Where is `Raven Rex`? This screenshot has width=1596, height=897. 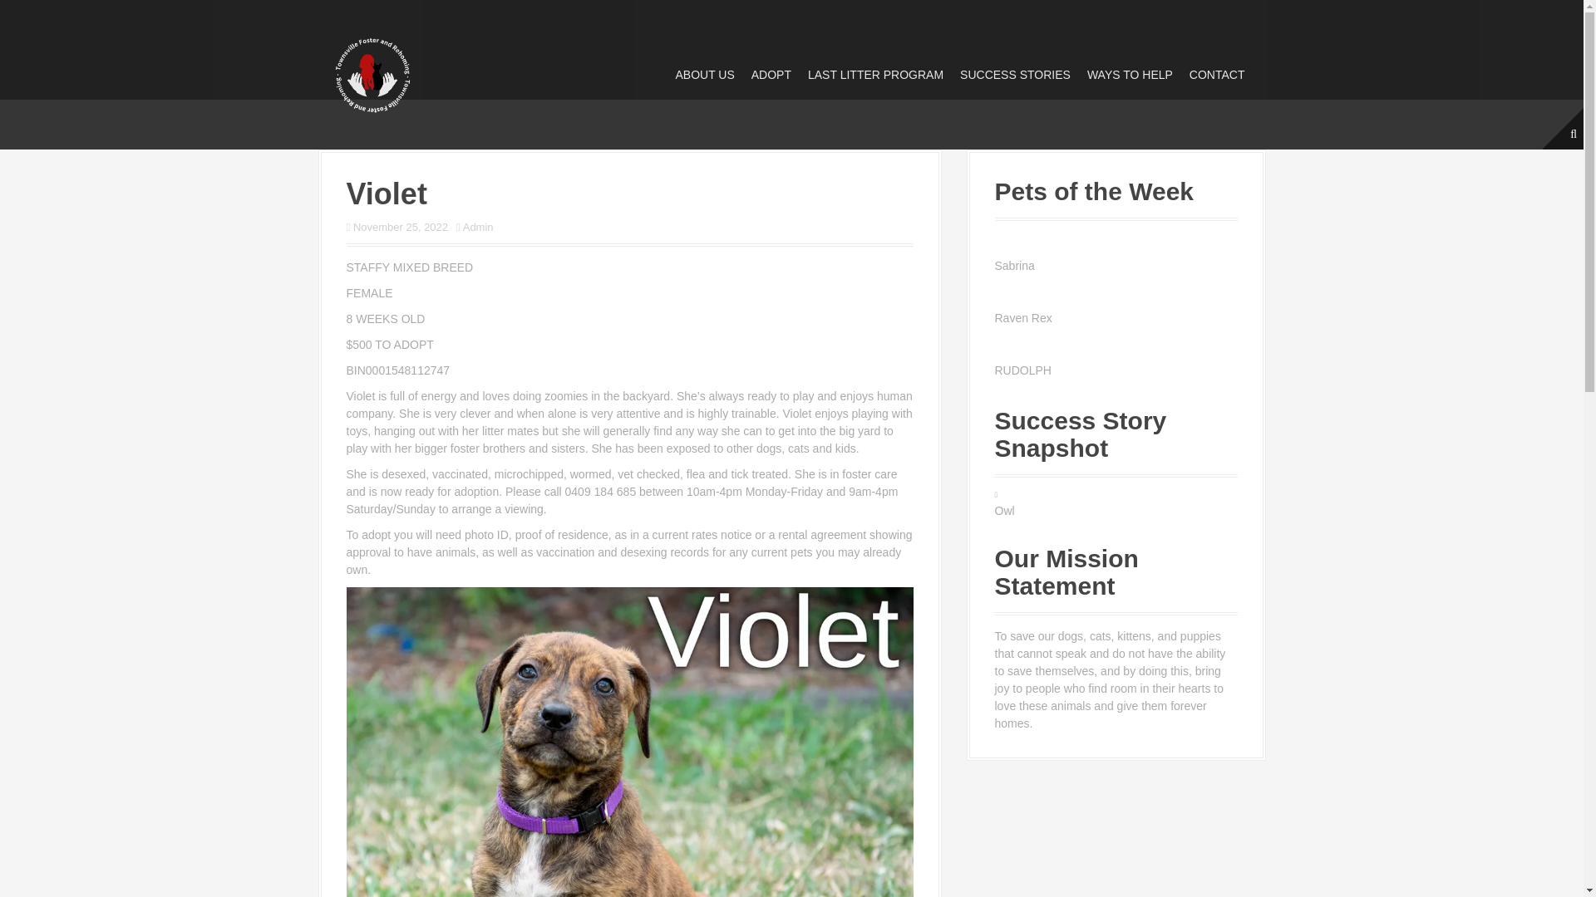
Raven Rex is located at coordinates (1116, 318).